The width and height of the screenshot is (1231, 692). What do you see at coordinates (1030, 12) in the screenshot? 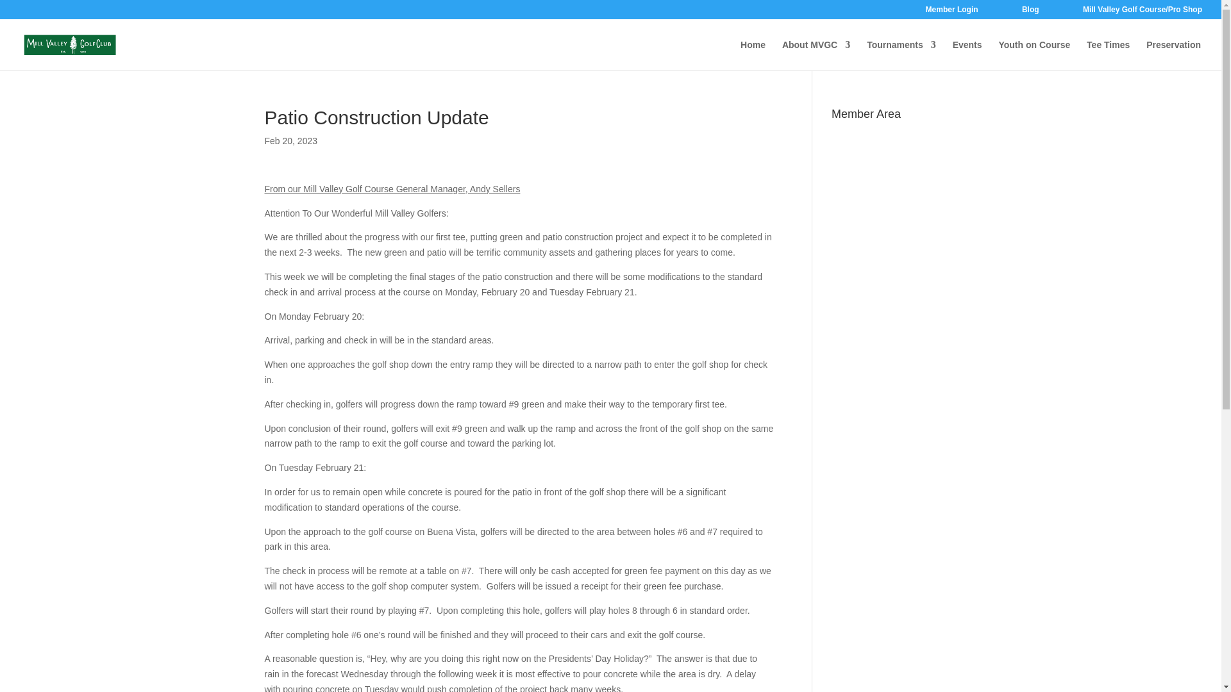
I see `Blog` at bounding box center [1030, 12].